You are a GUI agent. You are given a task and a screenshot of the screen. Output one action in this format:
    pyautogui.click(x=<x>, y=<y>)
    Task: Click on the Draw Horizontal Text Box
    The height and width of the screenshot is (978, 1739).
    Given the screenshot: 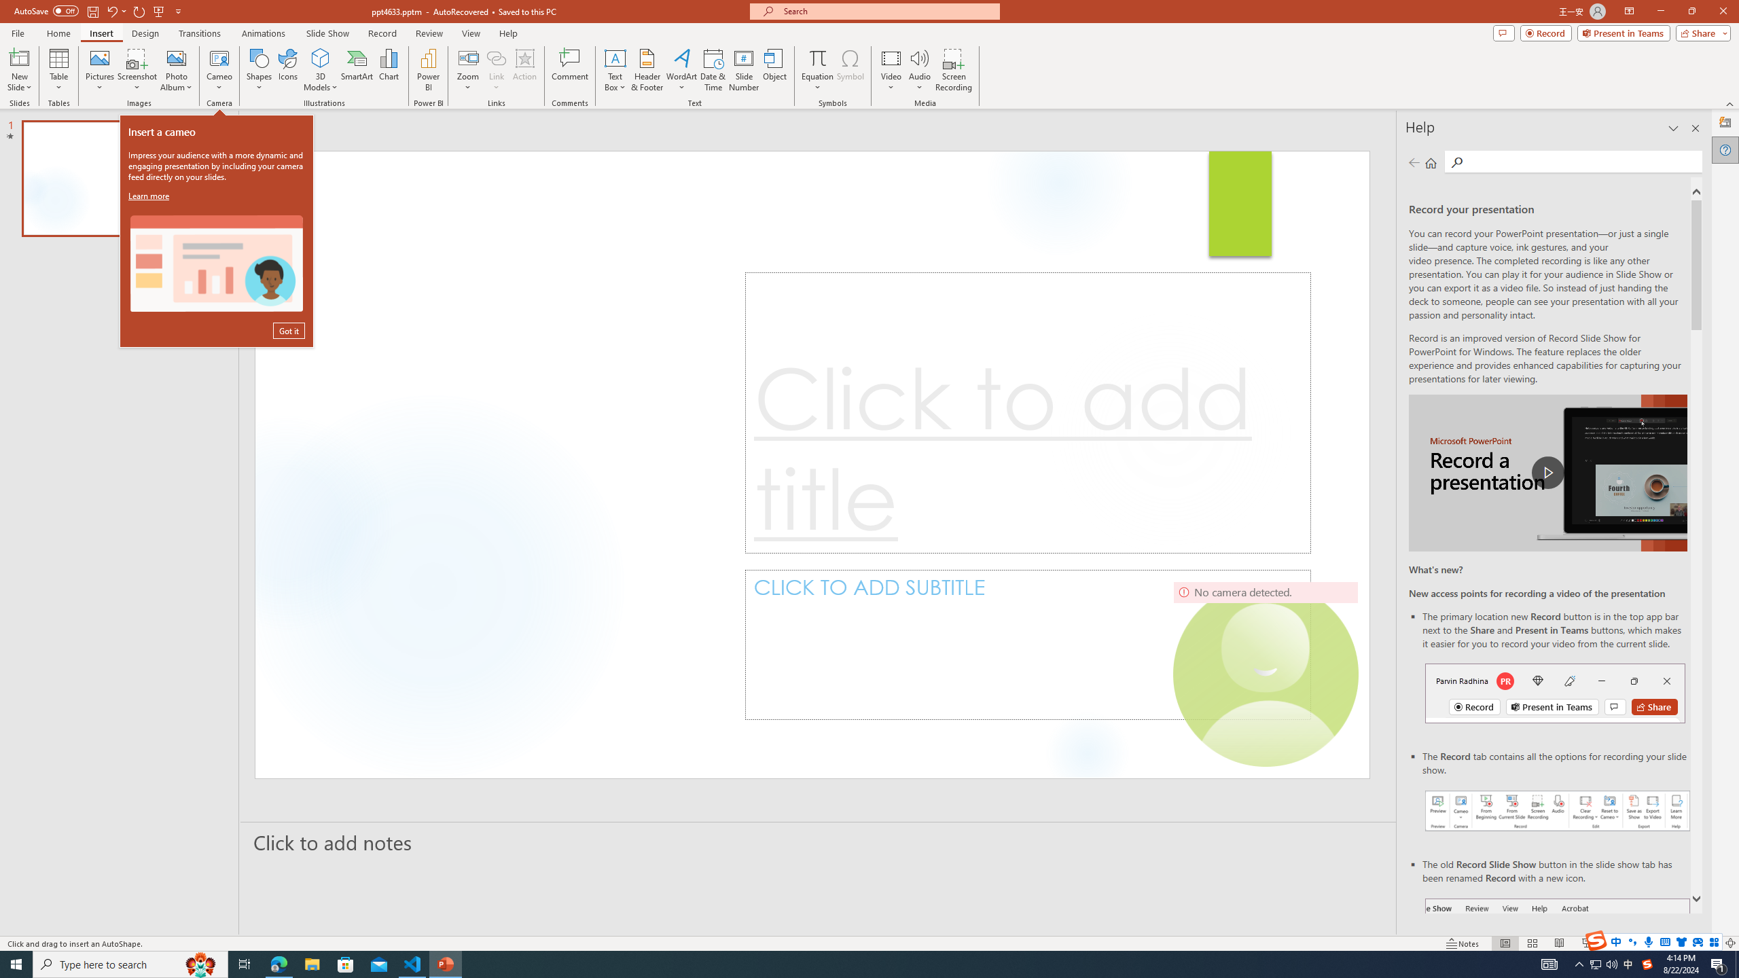 What is the action you would take?
    pyautogui.click(x=615, y=58)
    